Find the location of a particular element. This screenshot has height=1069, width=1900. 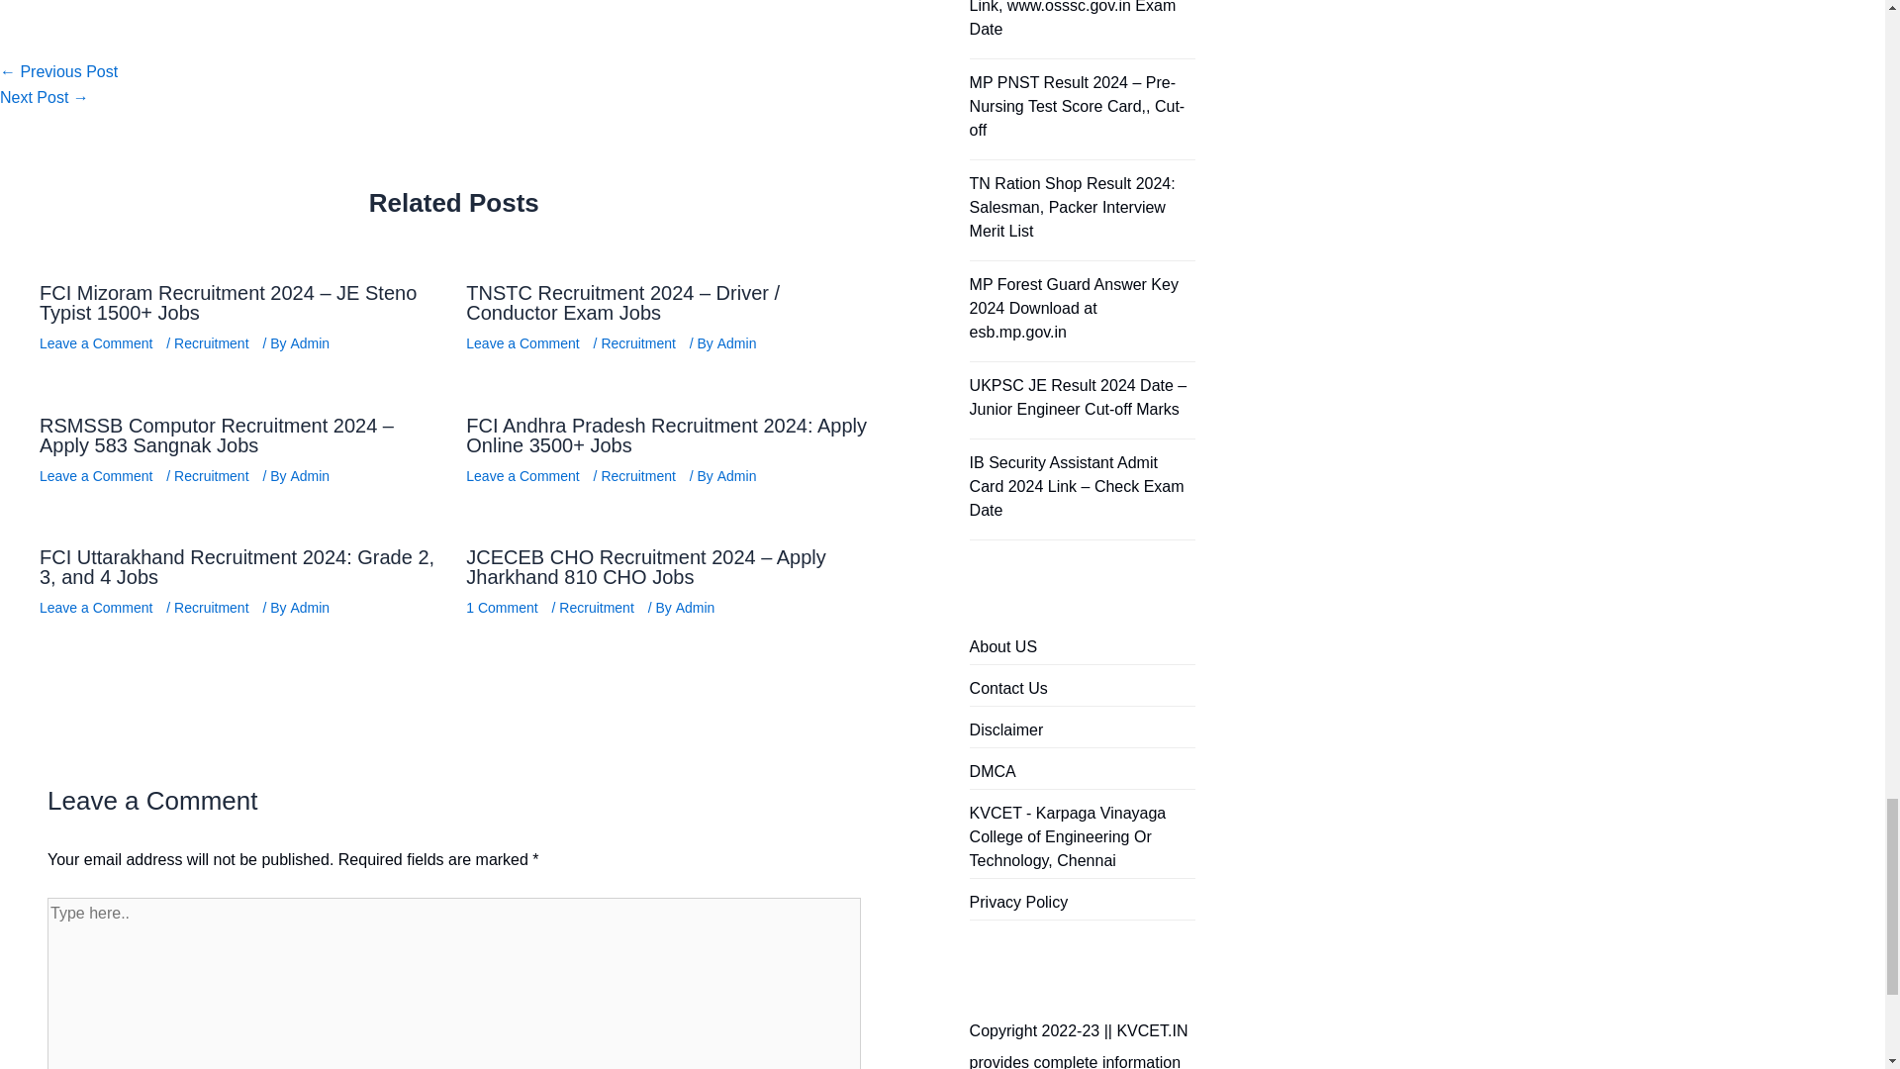

View all posts by Admin is located at coordinates (698, 608).